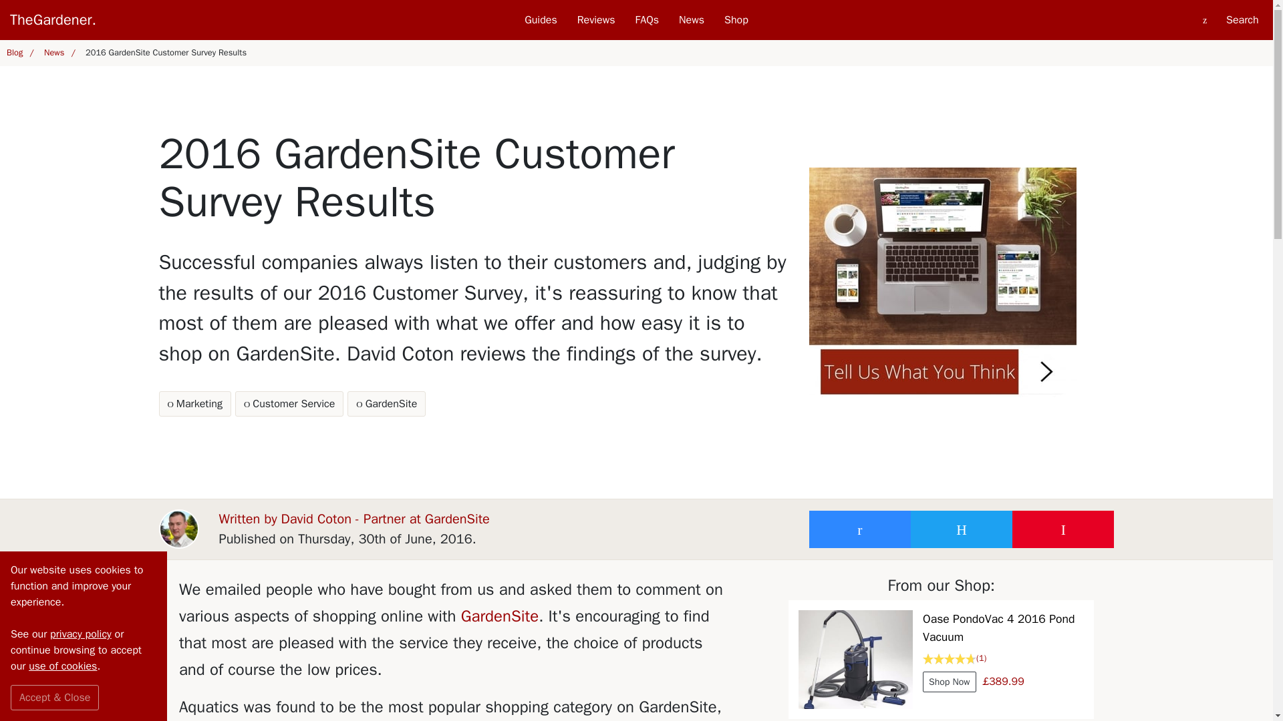 This screenshot has height=721, width=1283. I want to click on Based on 1 reviews, so click(1003, 658).